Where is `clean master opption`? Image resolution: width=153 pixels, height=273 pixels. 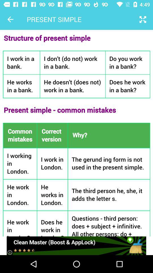 clean master opption is located at coordinates (76, 246).